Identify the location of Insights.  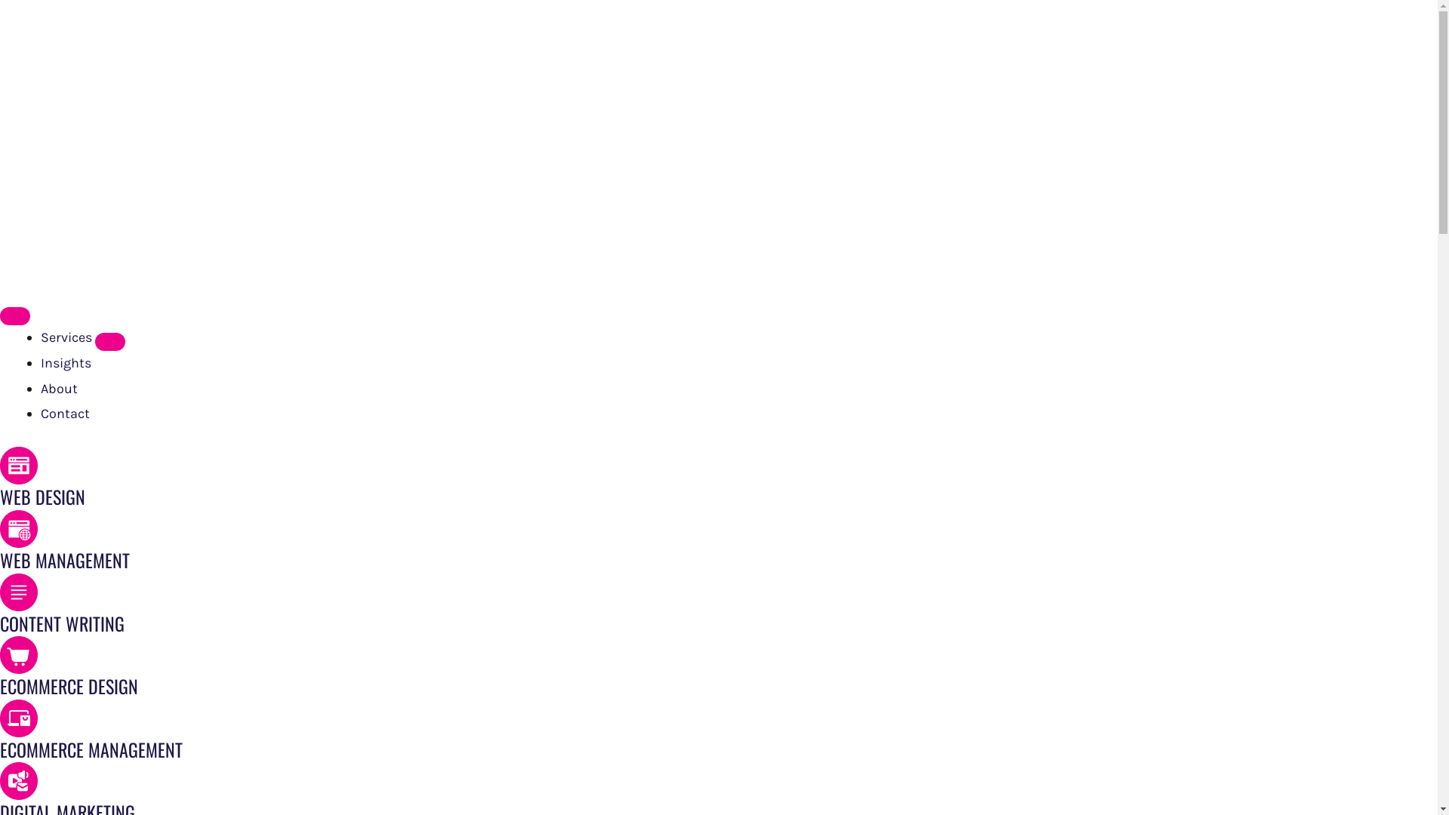
(66, 363).